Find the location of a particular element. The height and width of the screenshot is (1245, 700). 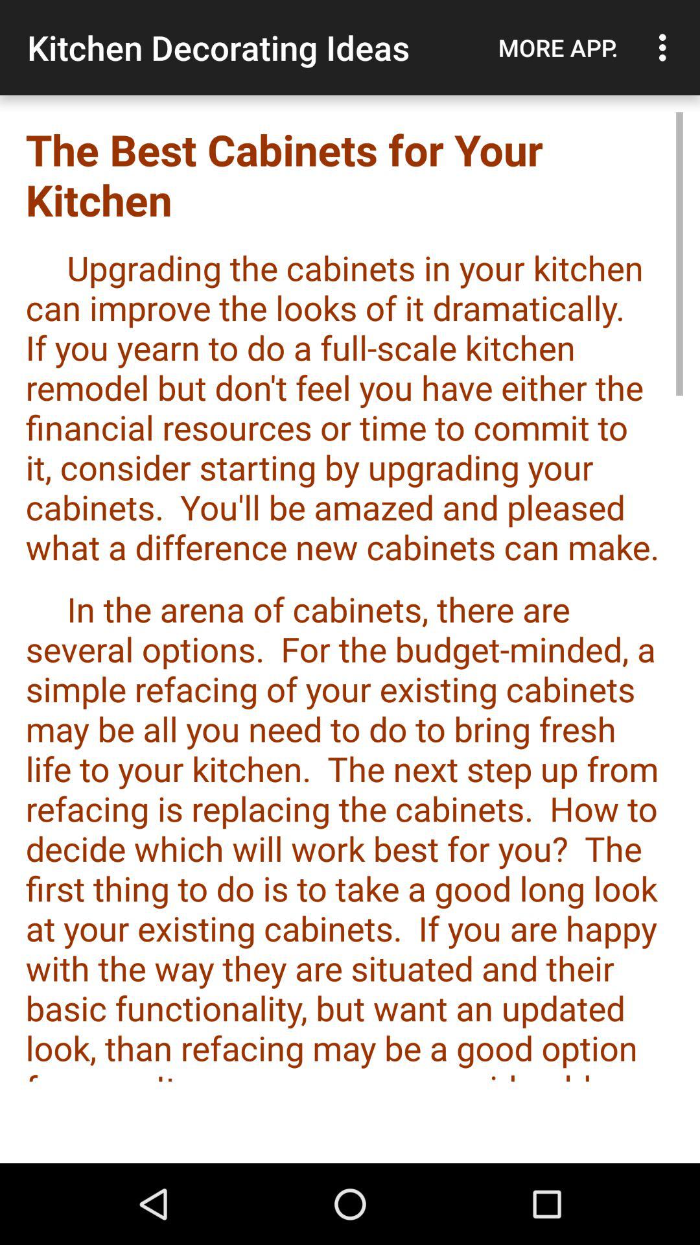

tap the icon above the the best cabinets is located at coordinates (558, 47).